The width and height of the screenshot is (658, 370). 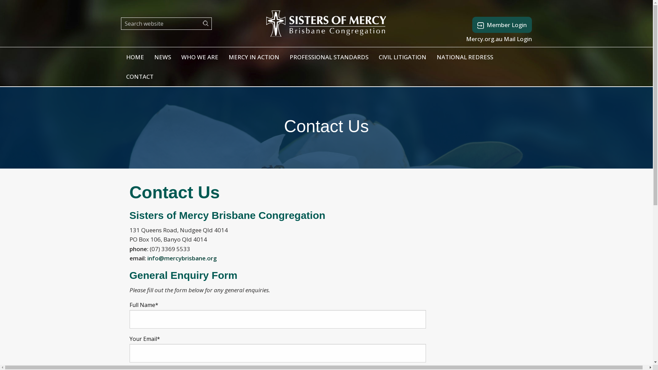 What do you see at coordinates (326, 23) in the screenshot?
I see `Sisters Of Mercy` at bounding box center [326, 23].